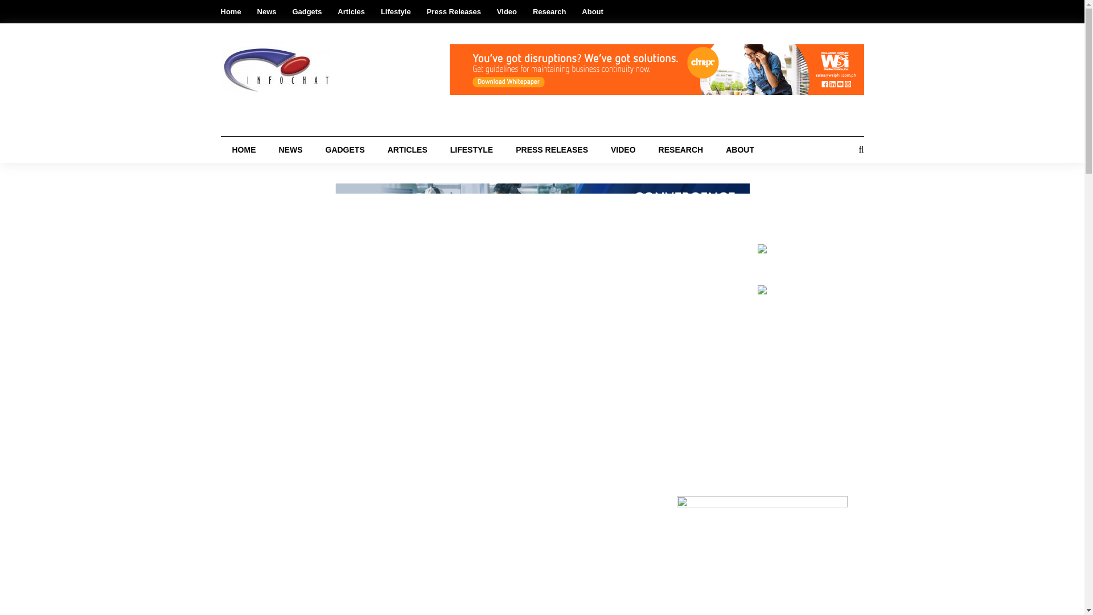 This screenshot has width=1093, height=615. What do you see at coordinates (471, 149) in the screenshot?
I see `LIFESTYLE` at bounding box center [471, 149].